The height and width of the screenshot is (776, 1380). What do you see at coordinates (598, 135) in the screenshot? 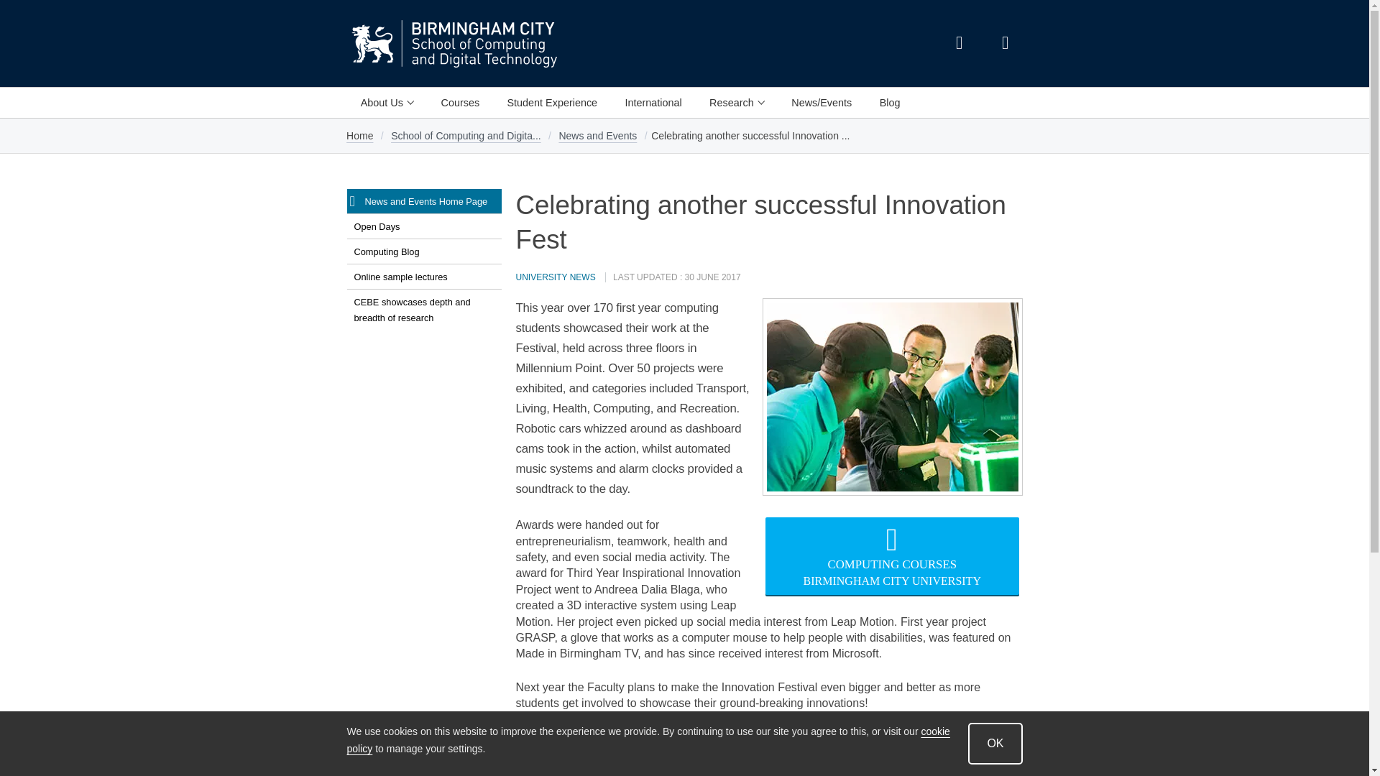
I see `News and Events` at bounding box center [598, 135].